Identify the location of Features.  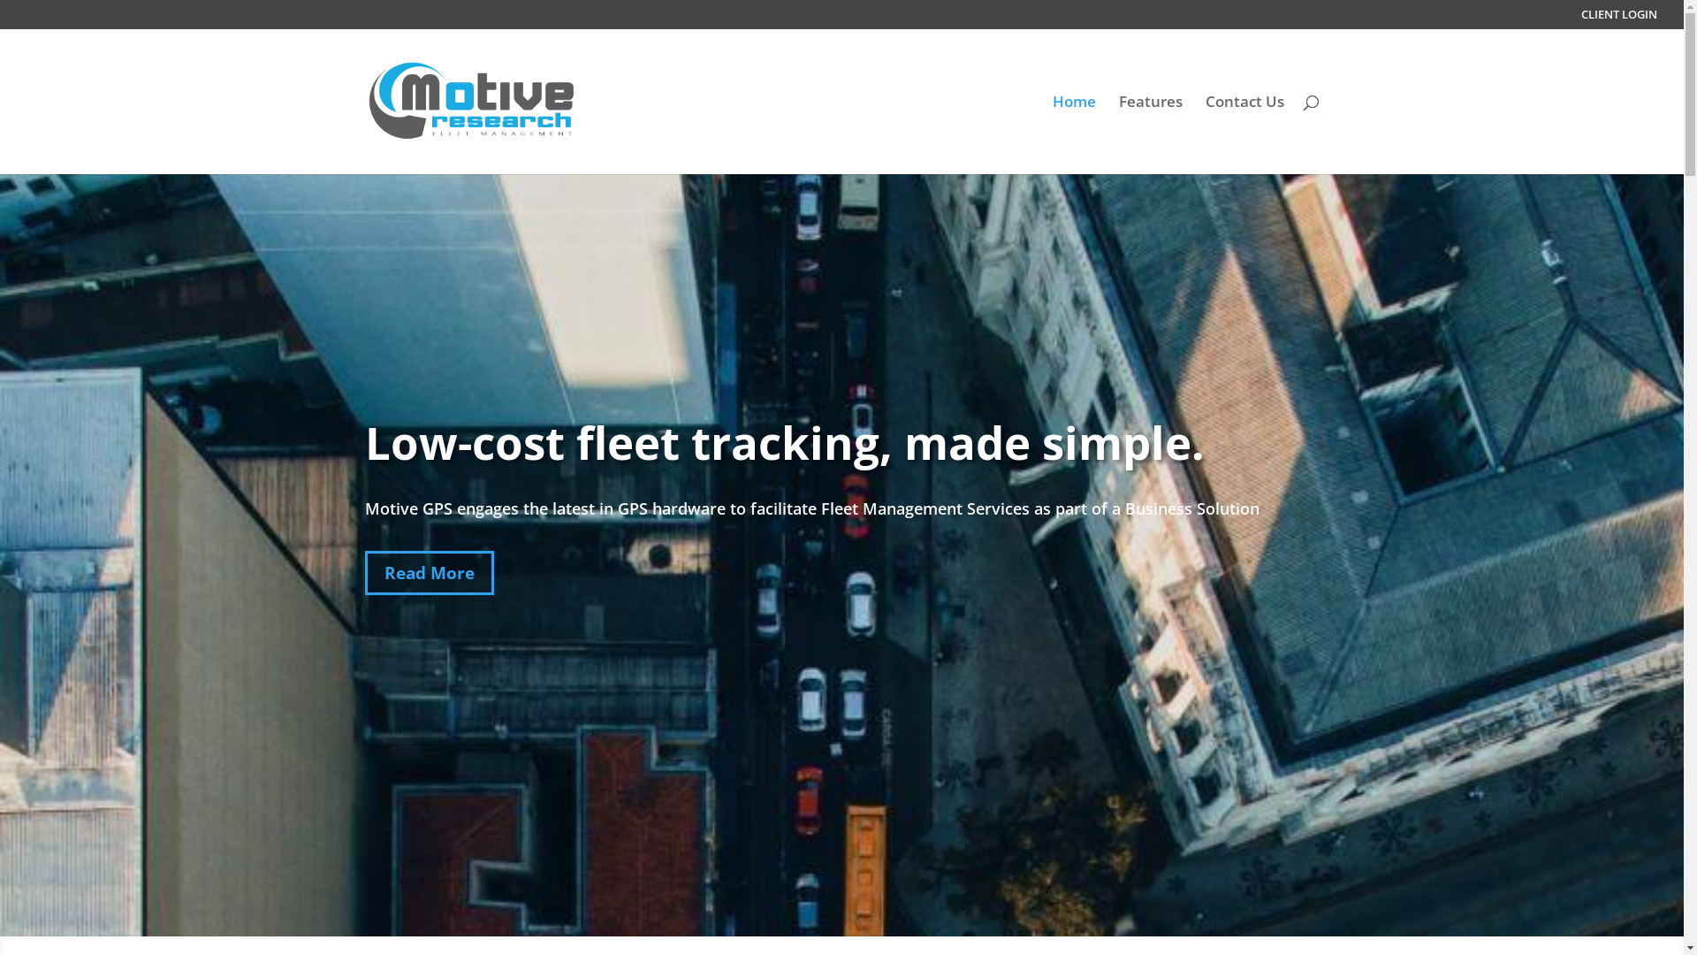
(1151, 134).